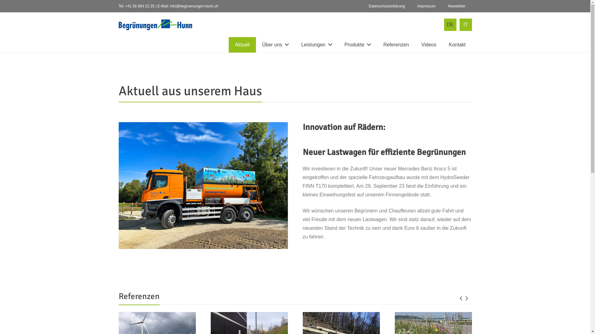 Image resolution: width=595 pixels, height=334 pixels. Describe the element at coordinates (396, 45) in the screenshot. I see `Referenzen` at that location.